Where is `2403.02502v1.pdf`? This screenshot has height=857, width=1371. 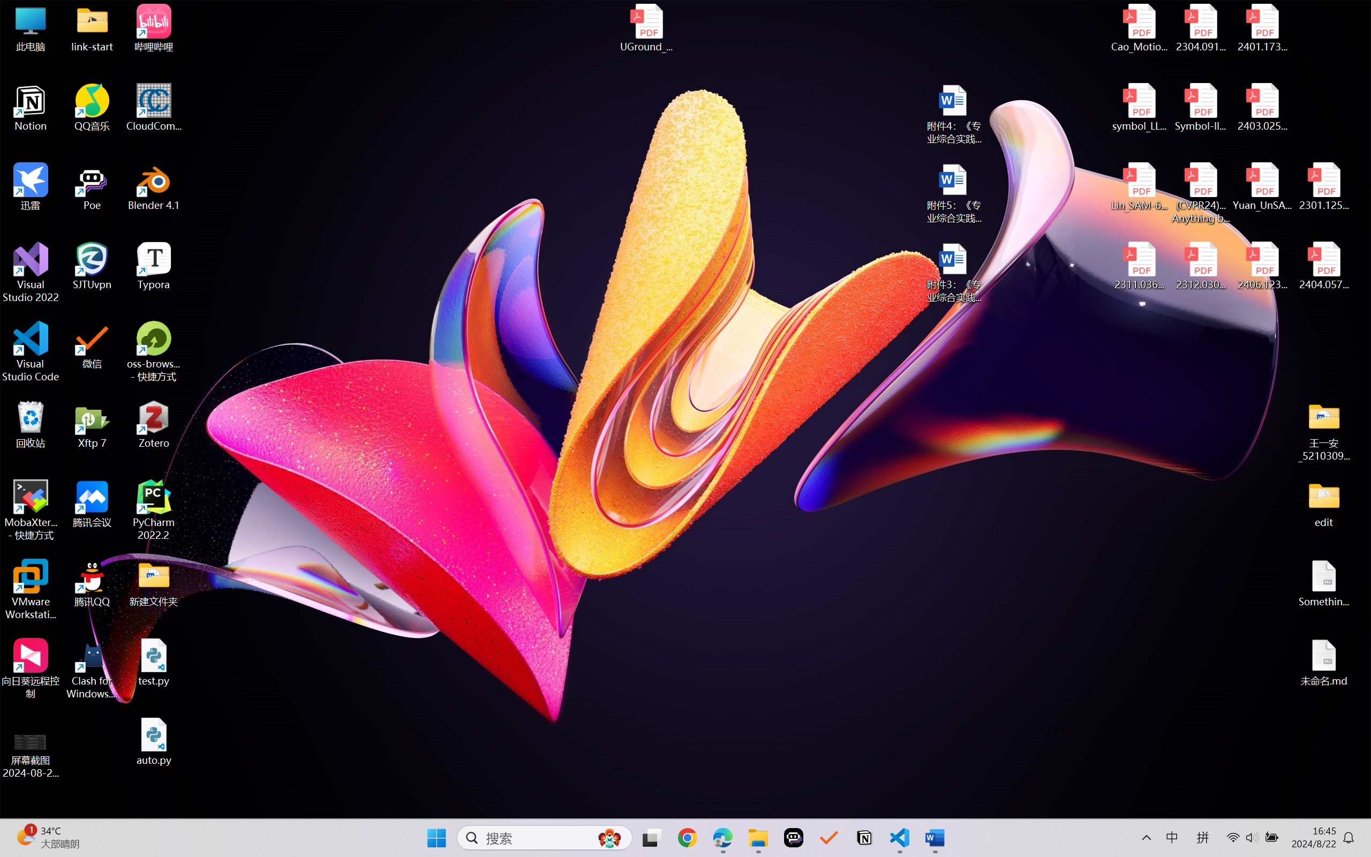
2403.02502v1.pdf is located at coordinates (1262, 108).